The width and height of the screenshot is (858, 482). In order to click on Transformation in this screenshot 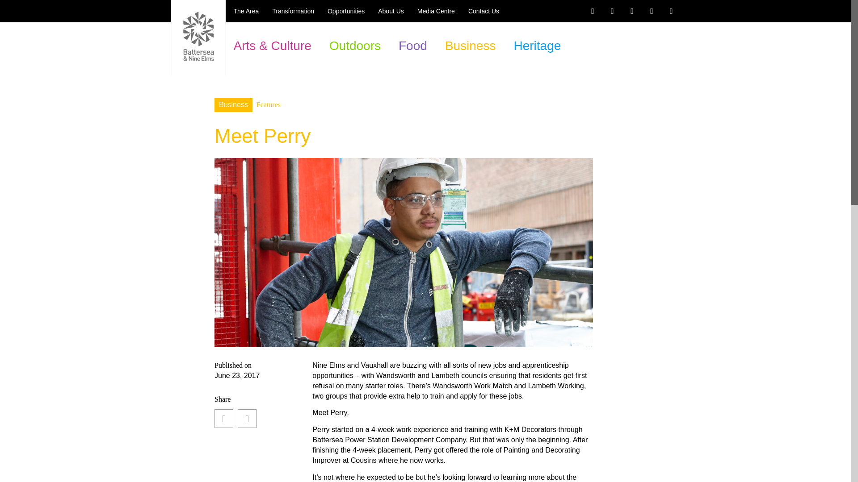, I will do `click(293, 11)`.